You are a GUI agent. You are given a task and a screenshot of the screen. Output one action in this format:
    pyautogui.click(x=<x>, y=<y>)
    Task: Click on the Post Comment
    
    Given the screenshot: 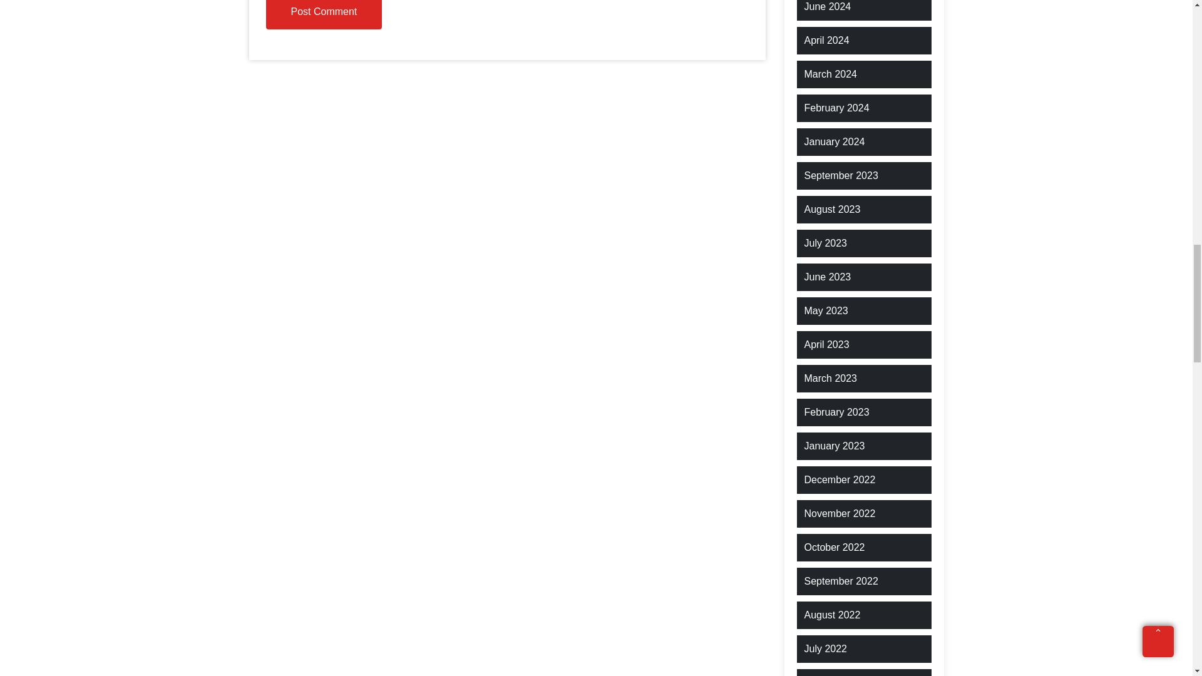 What is the action you would take?
    pyautogui.click(x=324, y=15)
    